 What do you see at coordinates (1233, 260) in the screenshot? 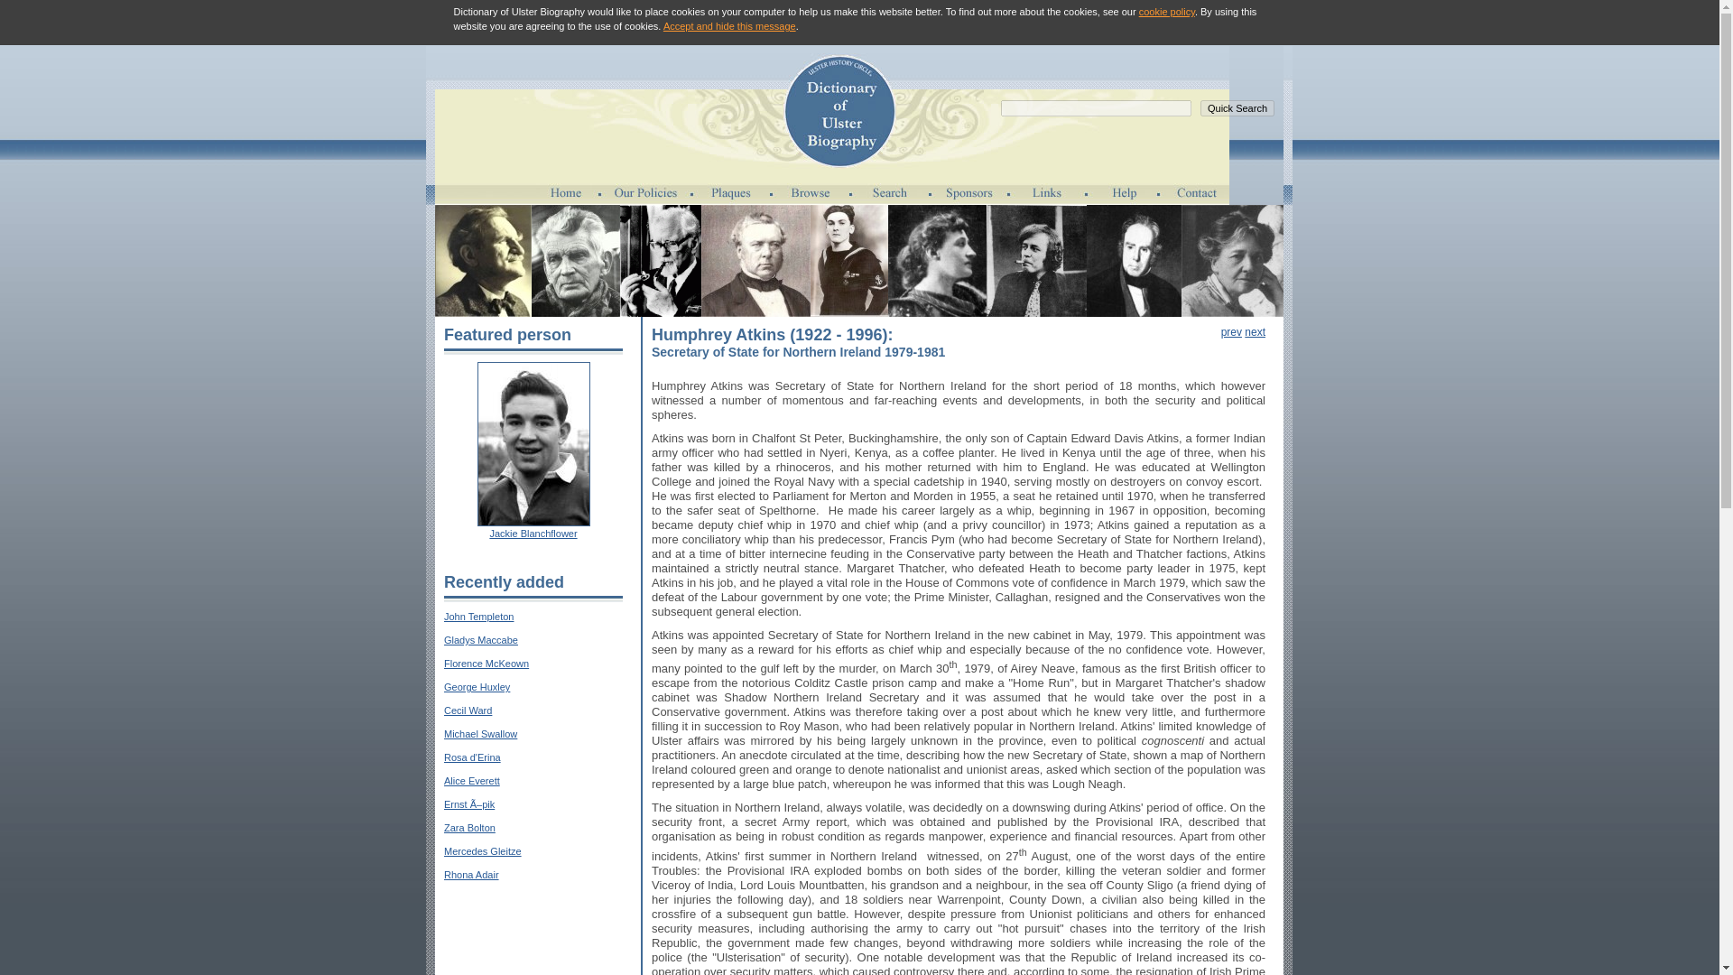
I see `Rosamond Praegar` at bounding box center [1233, 260].